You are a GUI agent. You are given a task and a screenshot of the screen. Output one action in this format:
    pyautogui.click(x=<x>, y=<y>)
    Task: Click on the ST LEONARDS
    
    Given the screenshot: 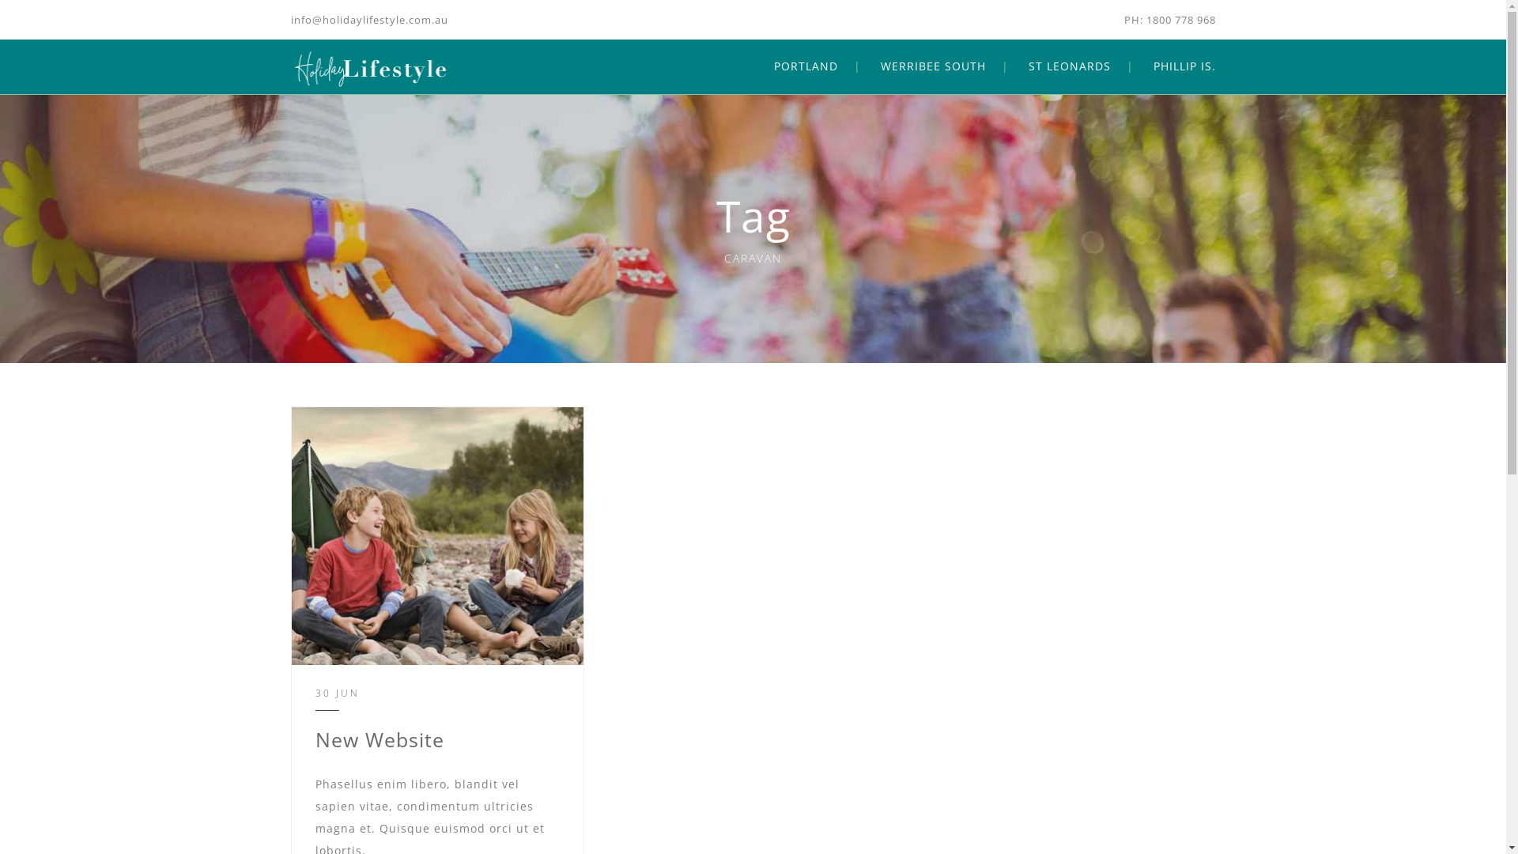 What is the action you would take?
    pyautogui.click(x=1069, y=66)
    